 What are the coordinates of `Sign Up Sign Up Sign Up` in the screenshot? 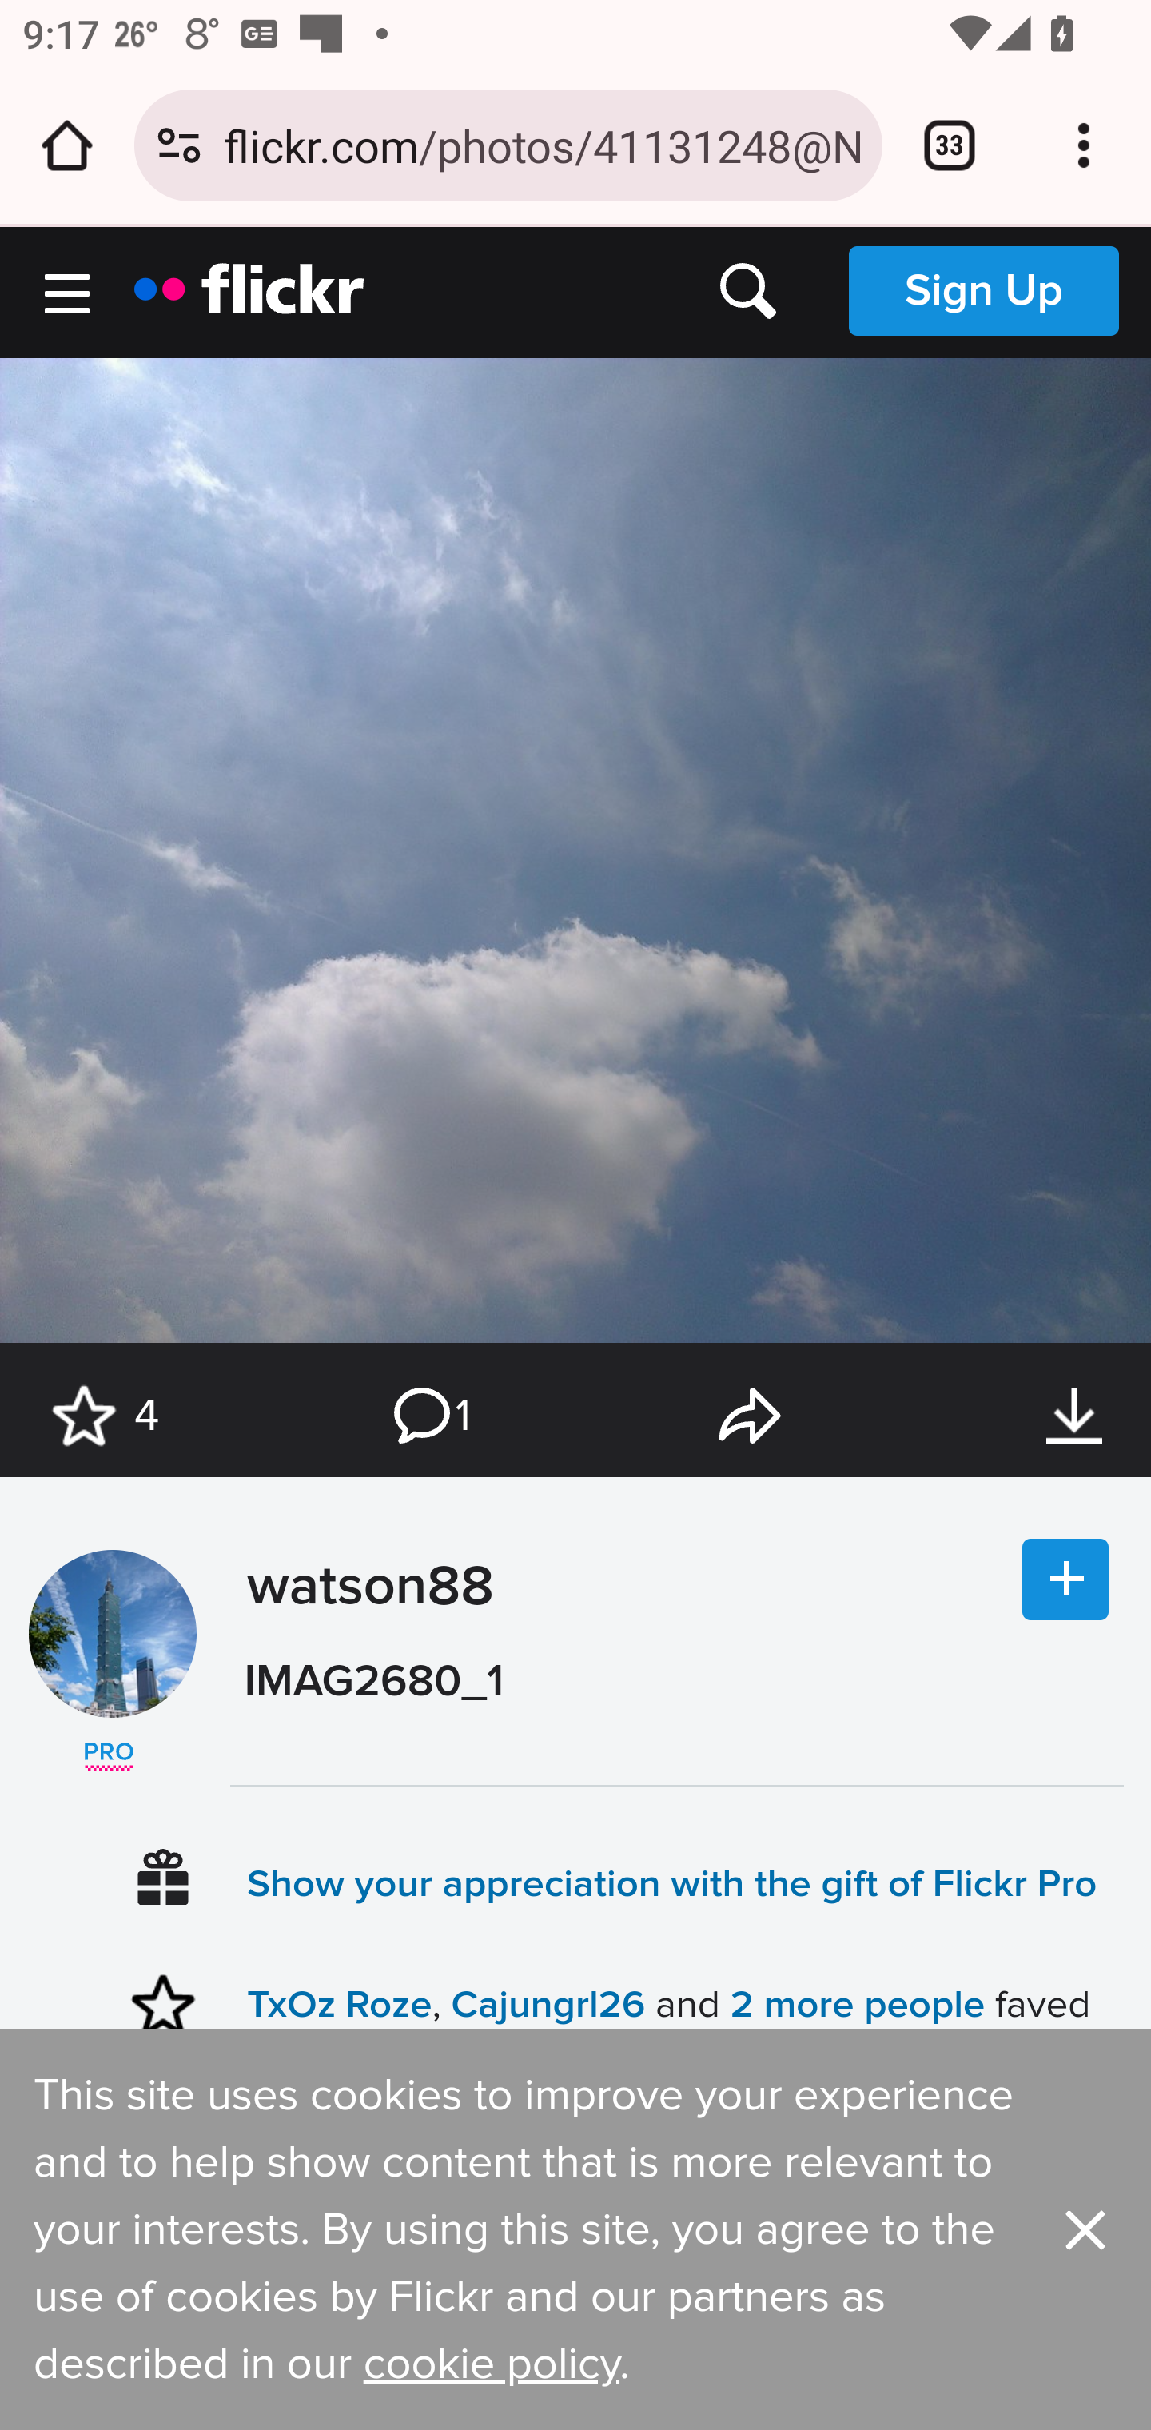 It's located at (983, 290).